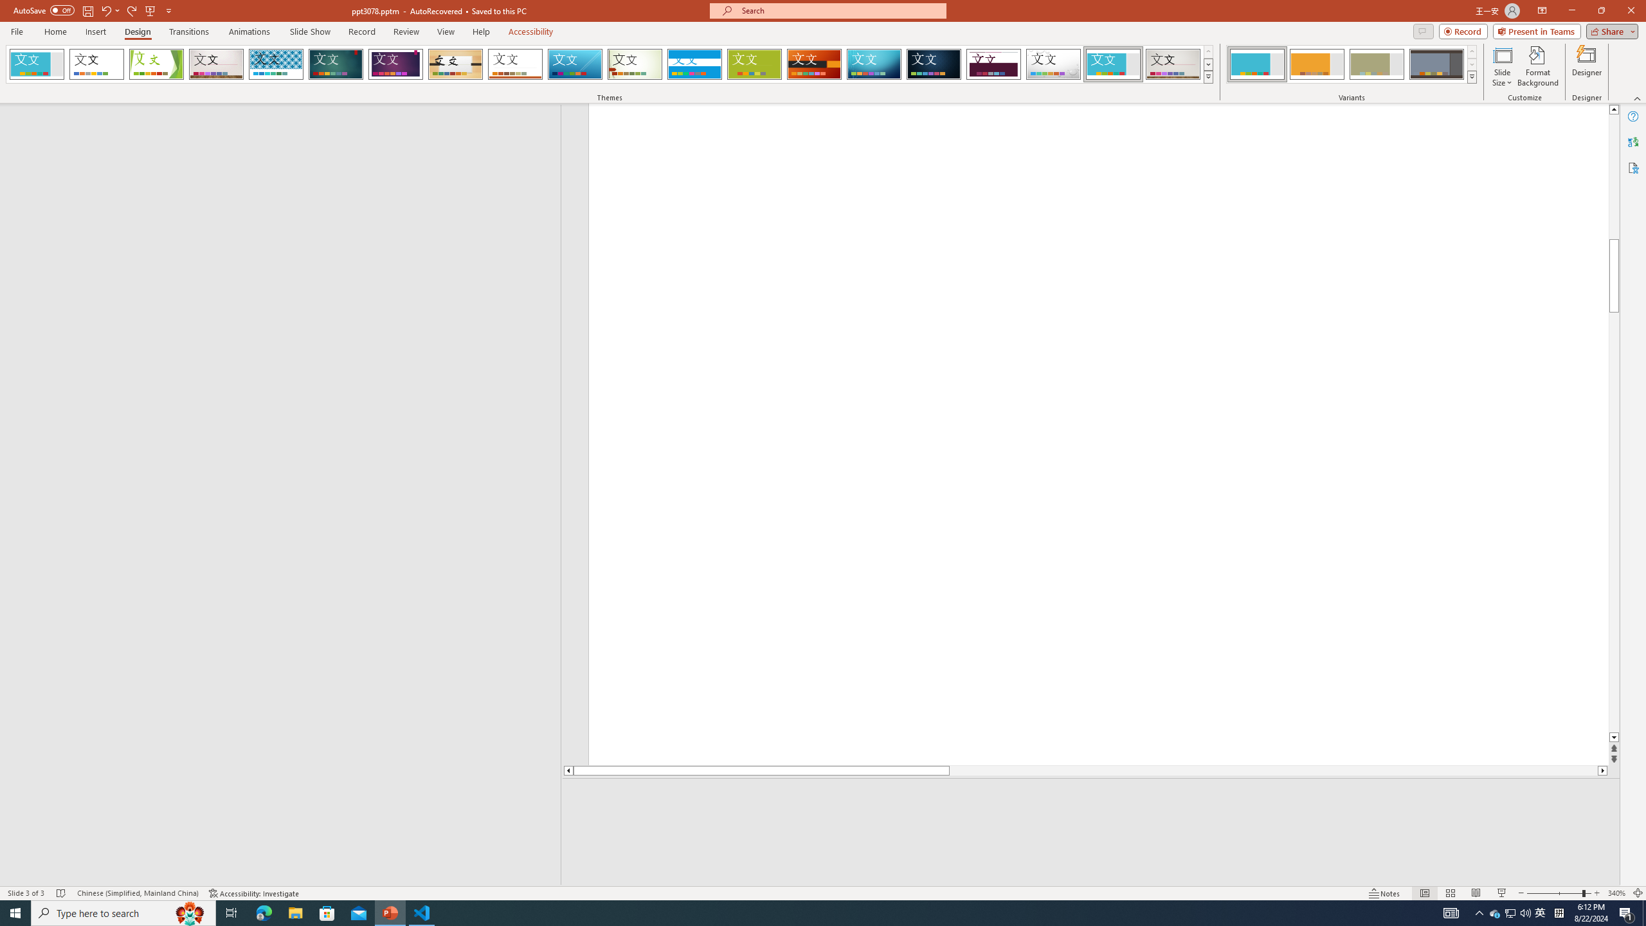 The height and width of the screenshot is (926, 1646). I want to click on Ion Boardroom, so click(396, 64).